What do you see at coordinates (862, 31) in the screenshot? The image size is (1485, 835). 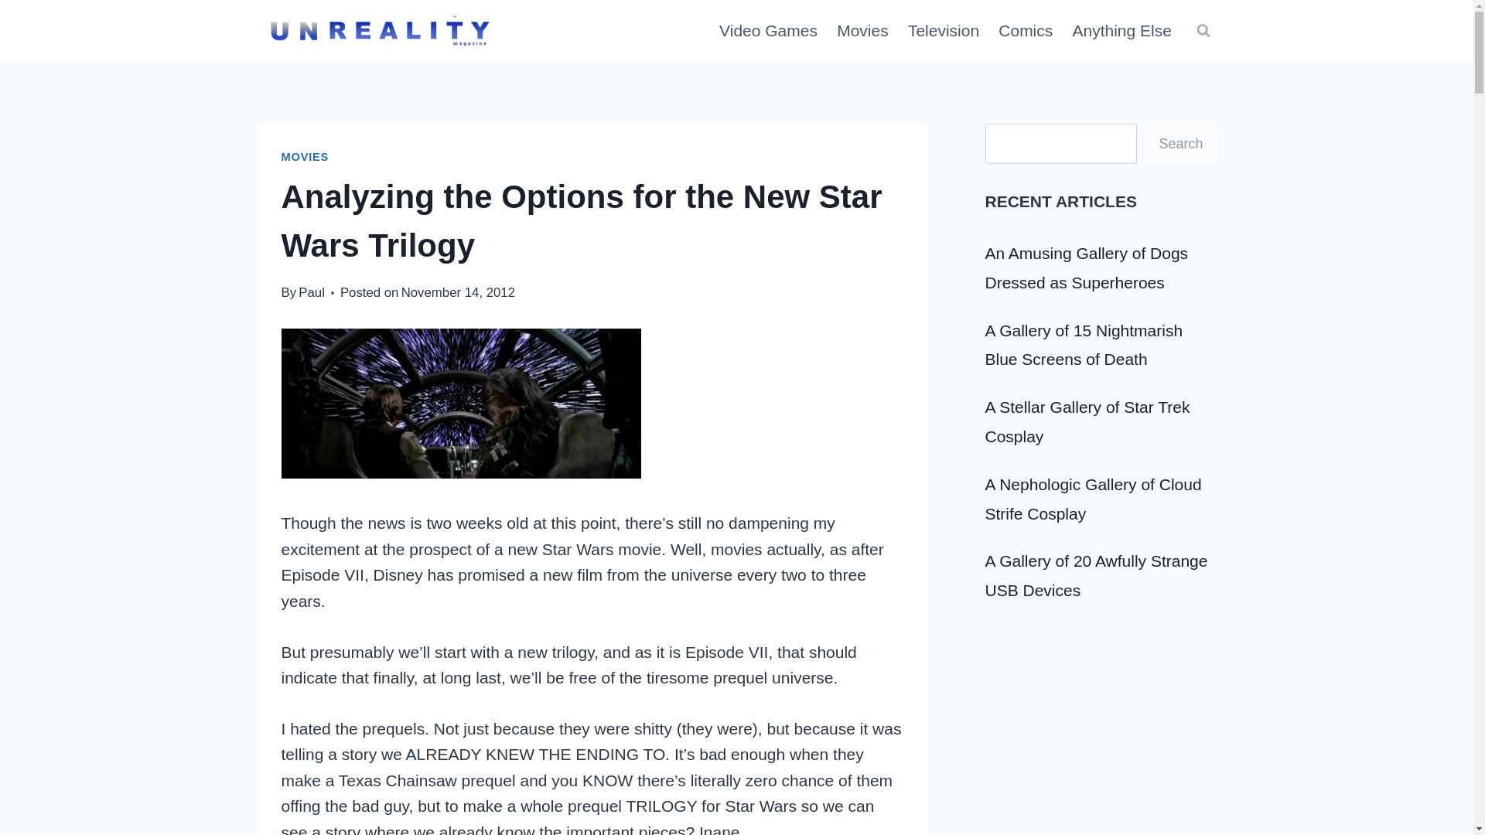 I see `Movies` at bounding box center [862, 31].